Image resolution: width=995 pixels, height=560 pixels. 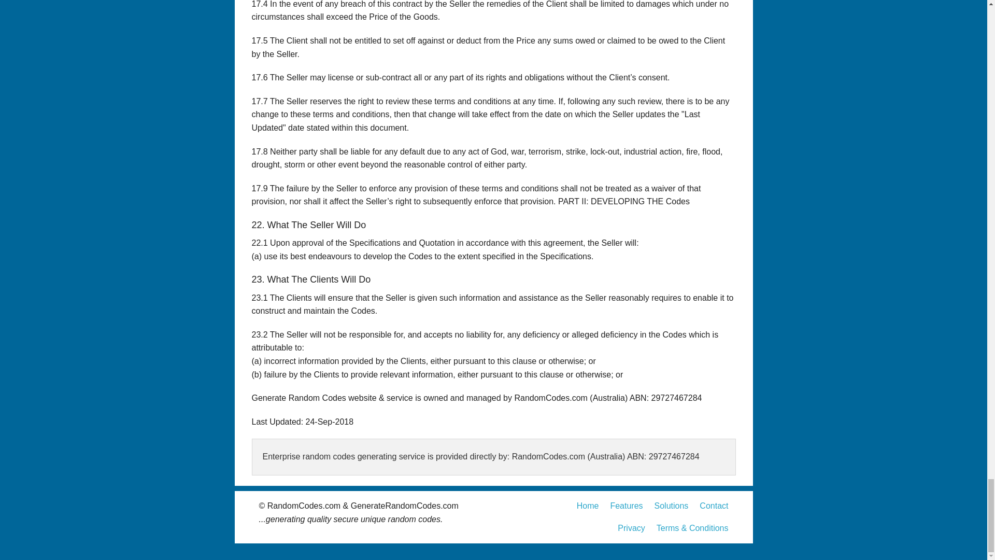 What do you see at coordinates (626, 506) in the screenshot?
I see `Features` at bounding box center [626, 506].